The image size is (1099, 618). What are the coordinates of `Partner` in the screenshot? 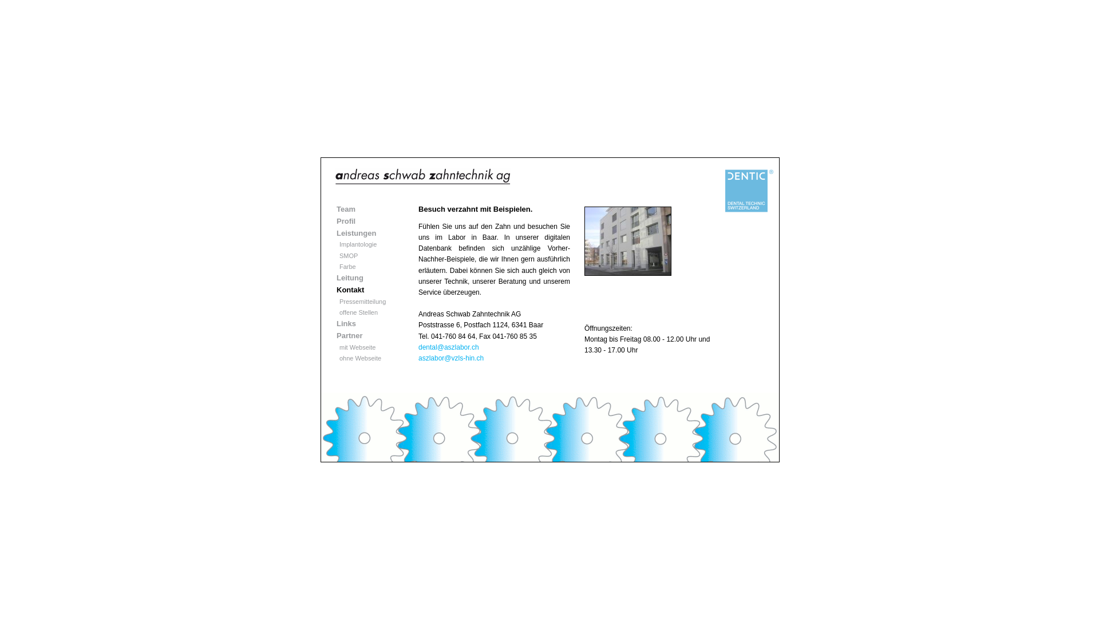 It's located at (350, 335).